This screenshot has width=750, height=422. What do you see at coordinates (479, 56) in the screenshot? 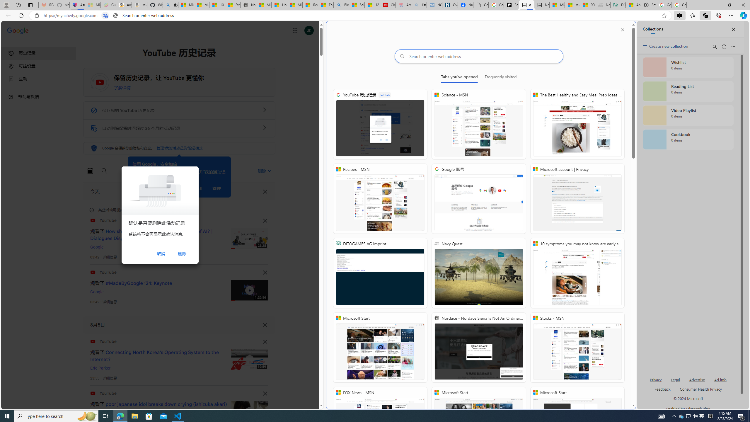
I see `Search or enter web address` at bounding box center [479, 56].